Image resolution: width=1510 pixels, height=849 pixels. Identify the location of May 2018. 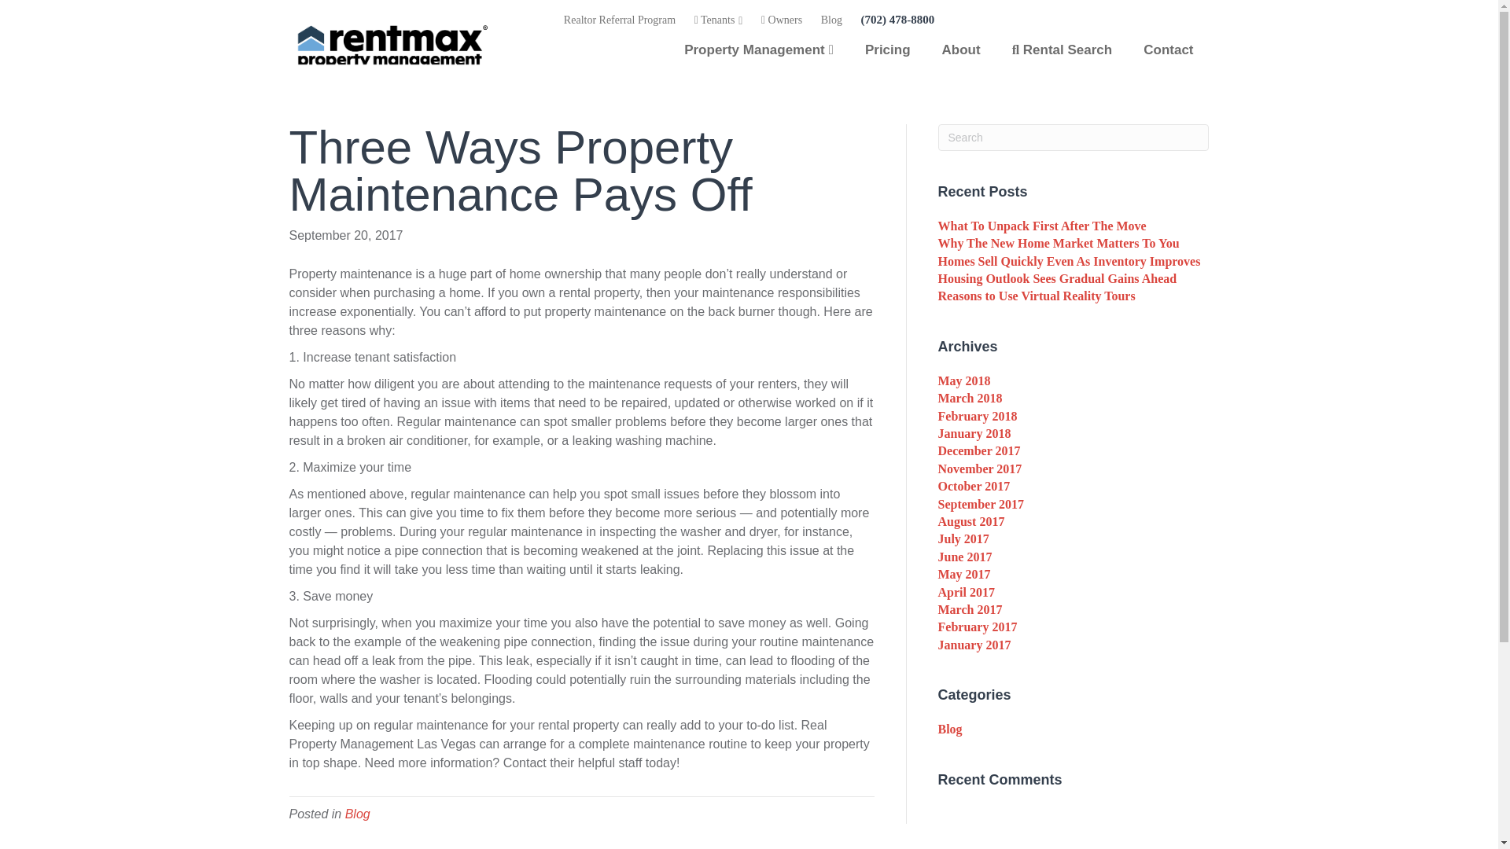
(964, 380).